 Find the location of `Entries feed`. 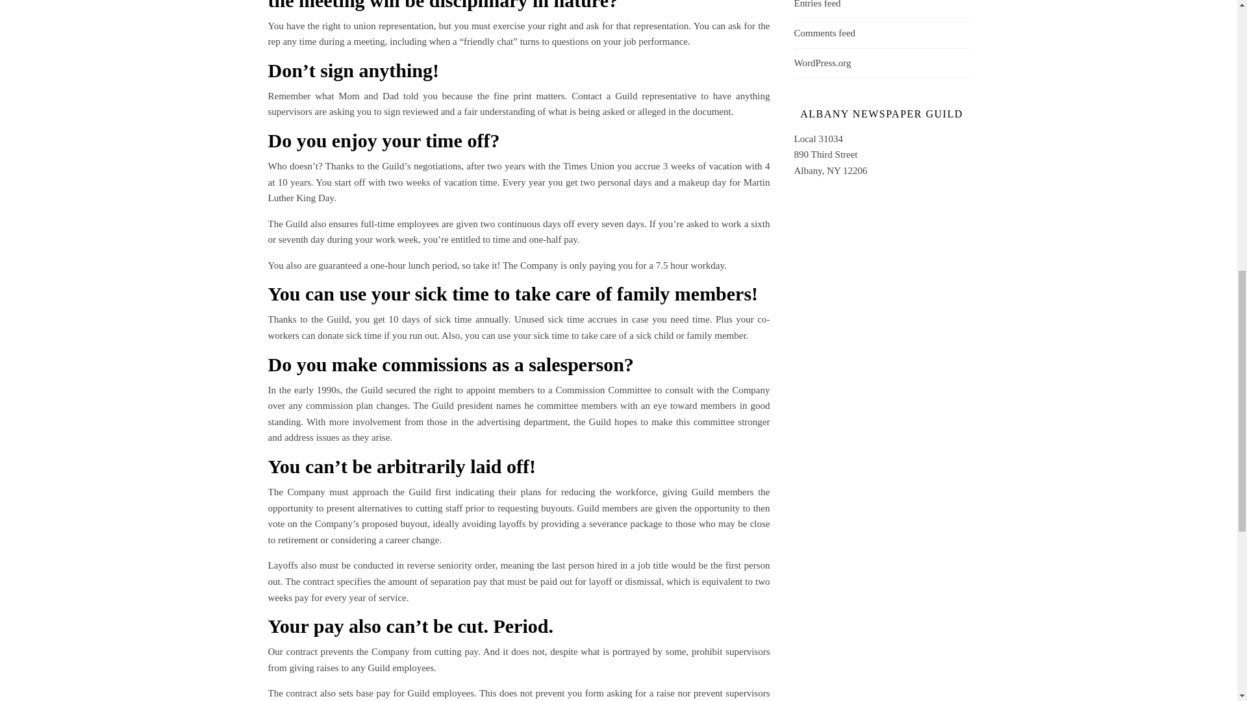

Entries feed is located at coordinates (817, 4).